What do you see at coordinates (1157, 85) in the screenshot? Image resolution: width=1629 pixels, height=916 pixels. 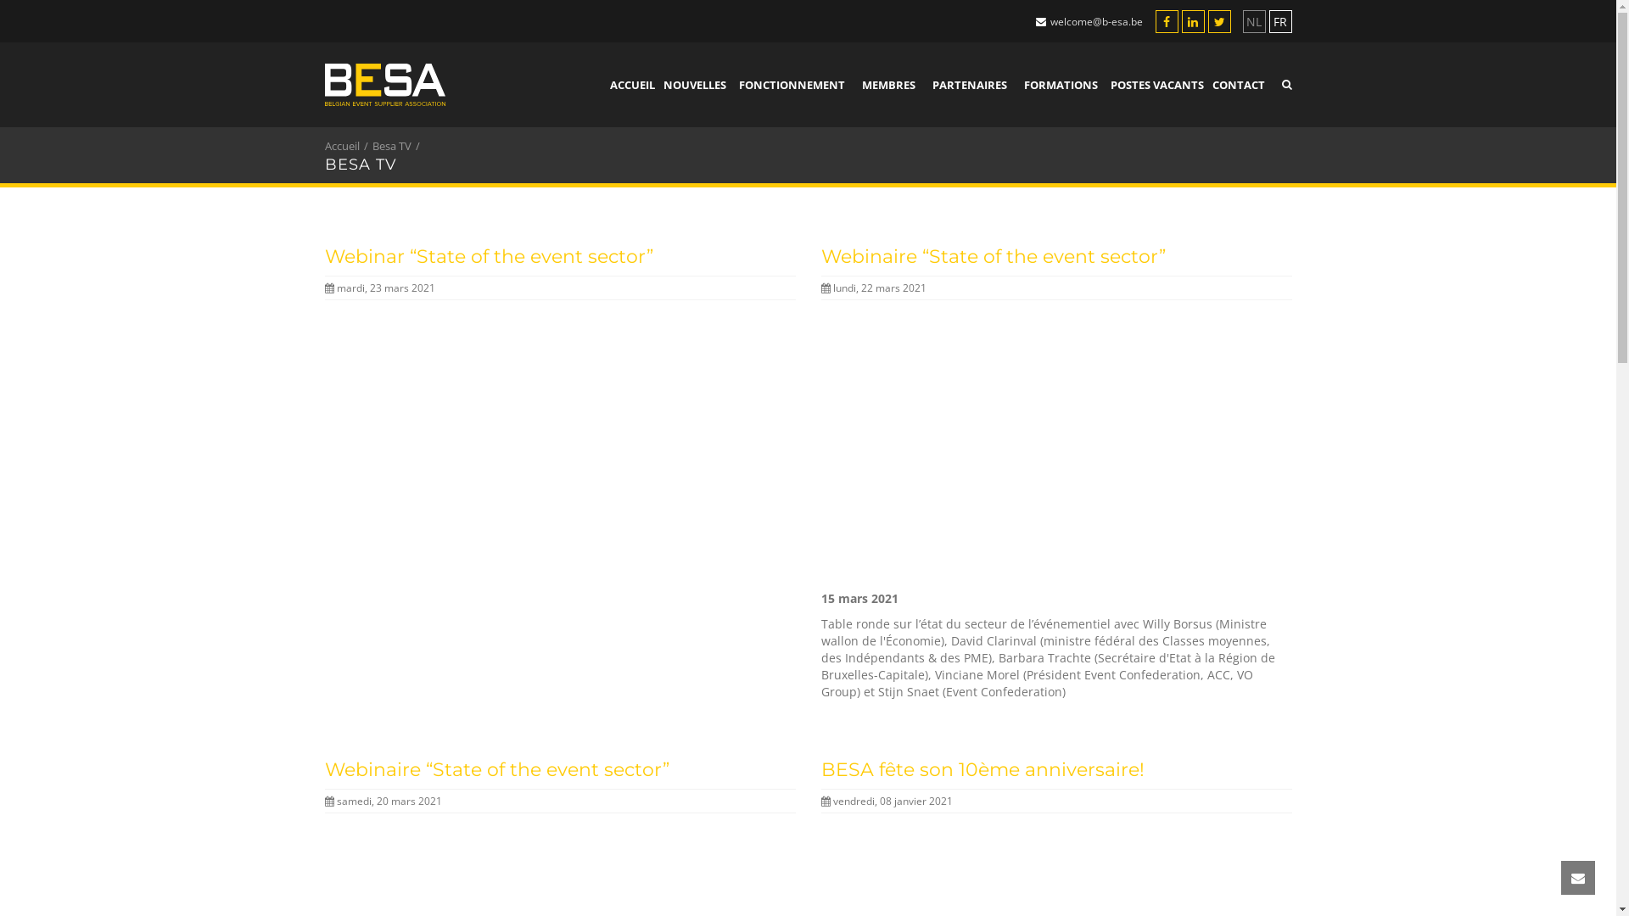 I see `POSTES VACANTS` at bounding box center [1157, 85].